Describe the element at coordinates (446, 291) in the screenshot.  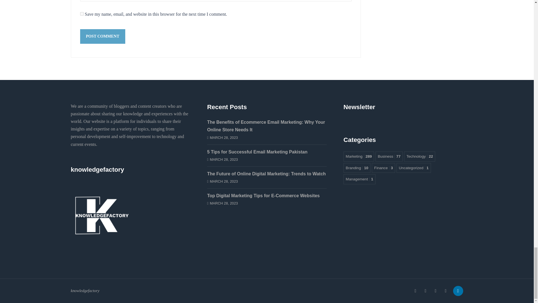
I see `Pinterest` at that location.